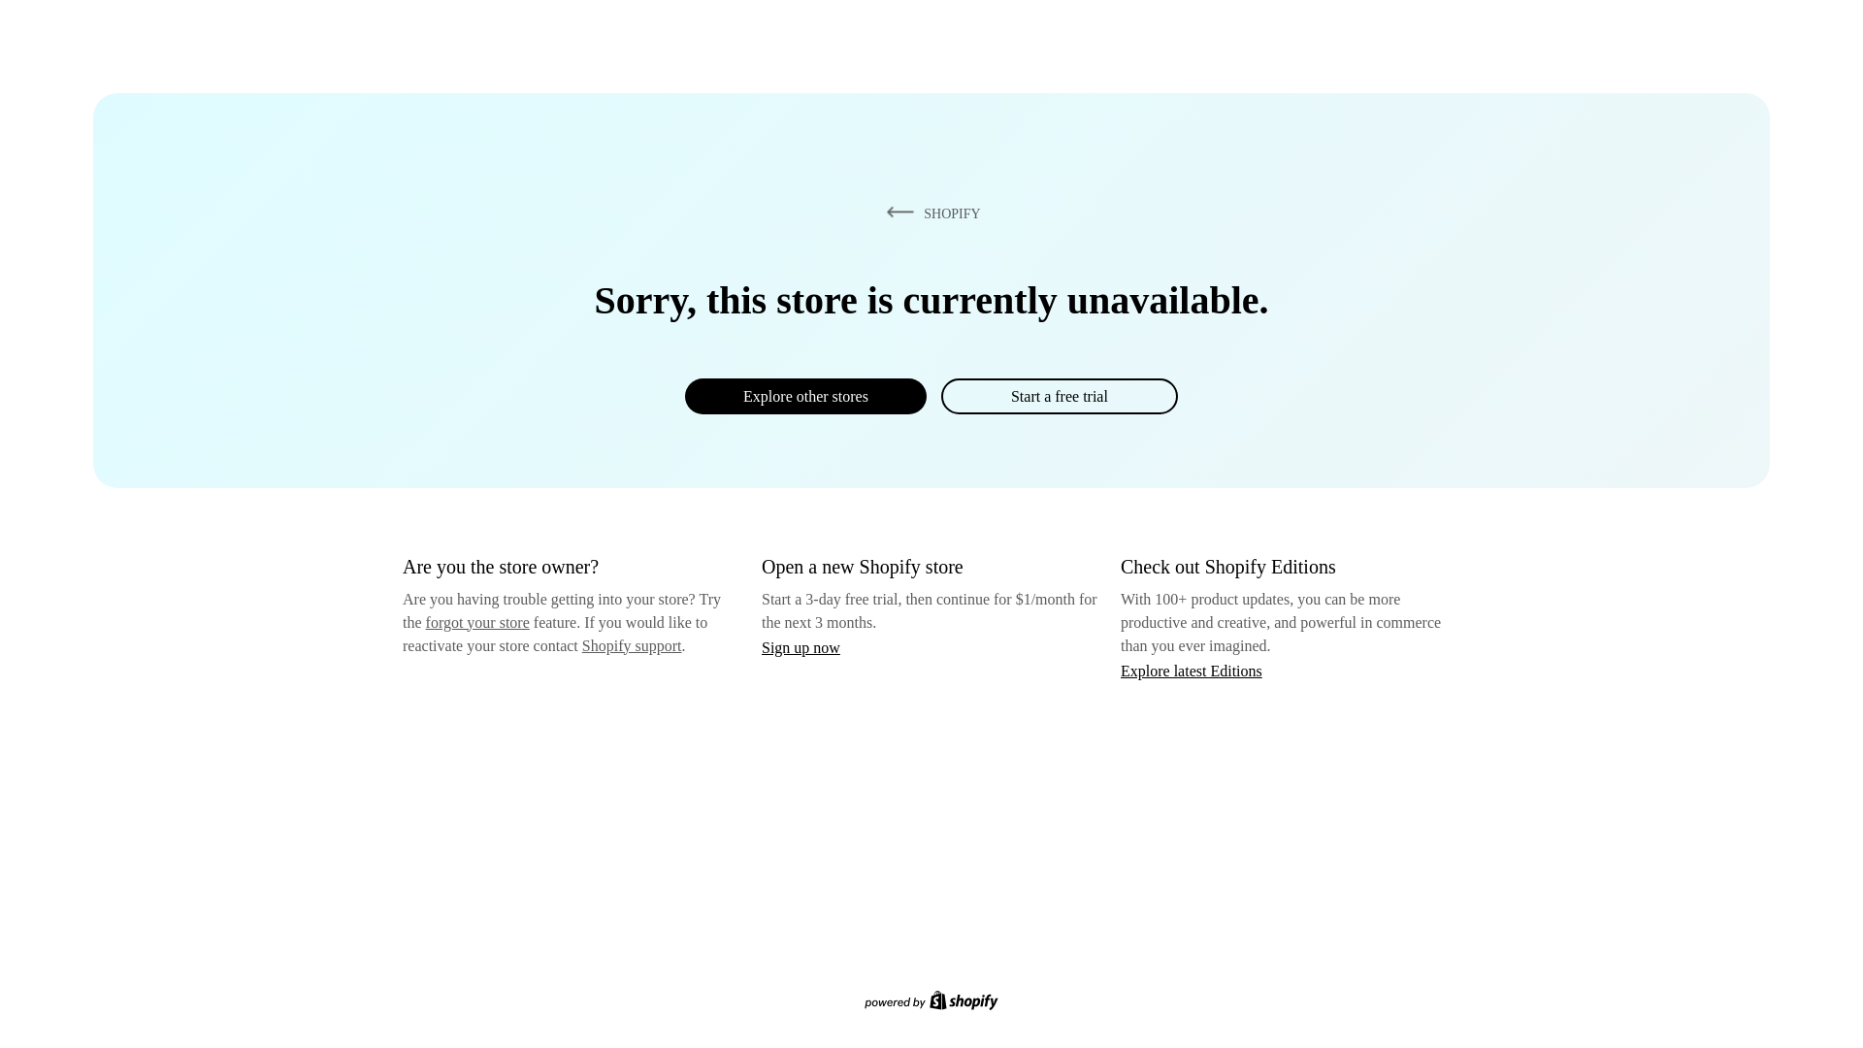 The image size is (1863, 1048). I want to click on forgot your store, so click(477, 622).